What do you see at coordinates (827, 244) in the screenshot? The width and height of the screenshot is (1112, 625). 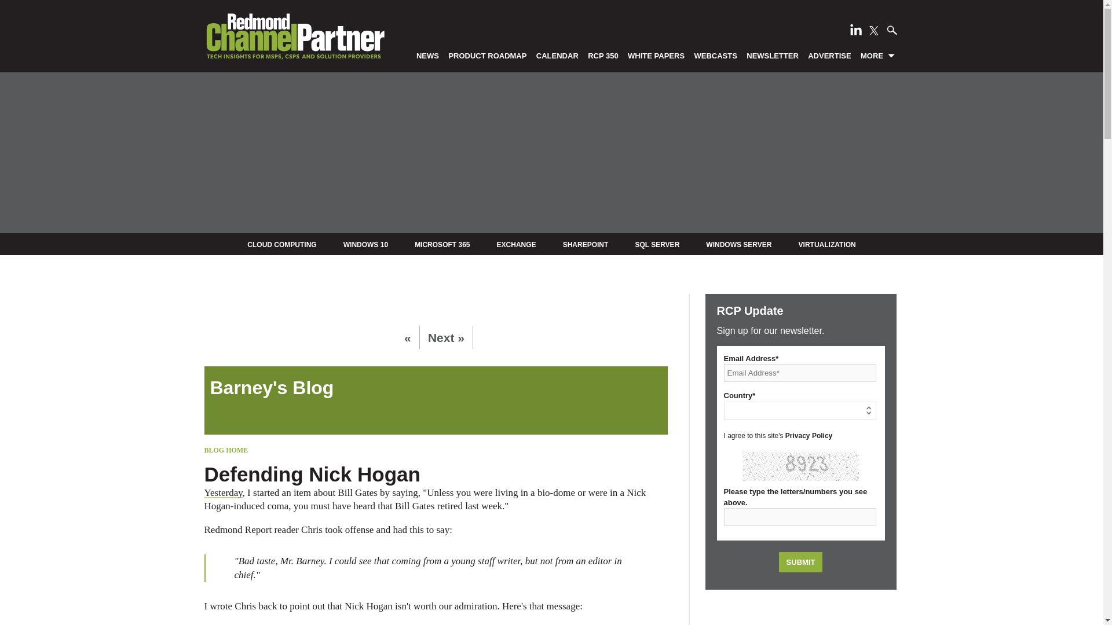 I see `VIRTUALIZATION` at bounding box center [827, 244].